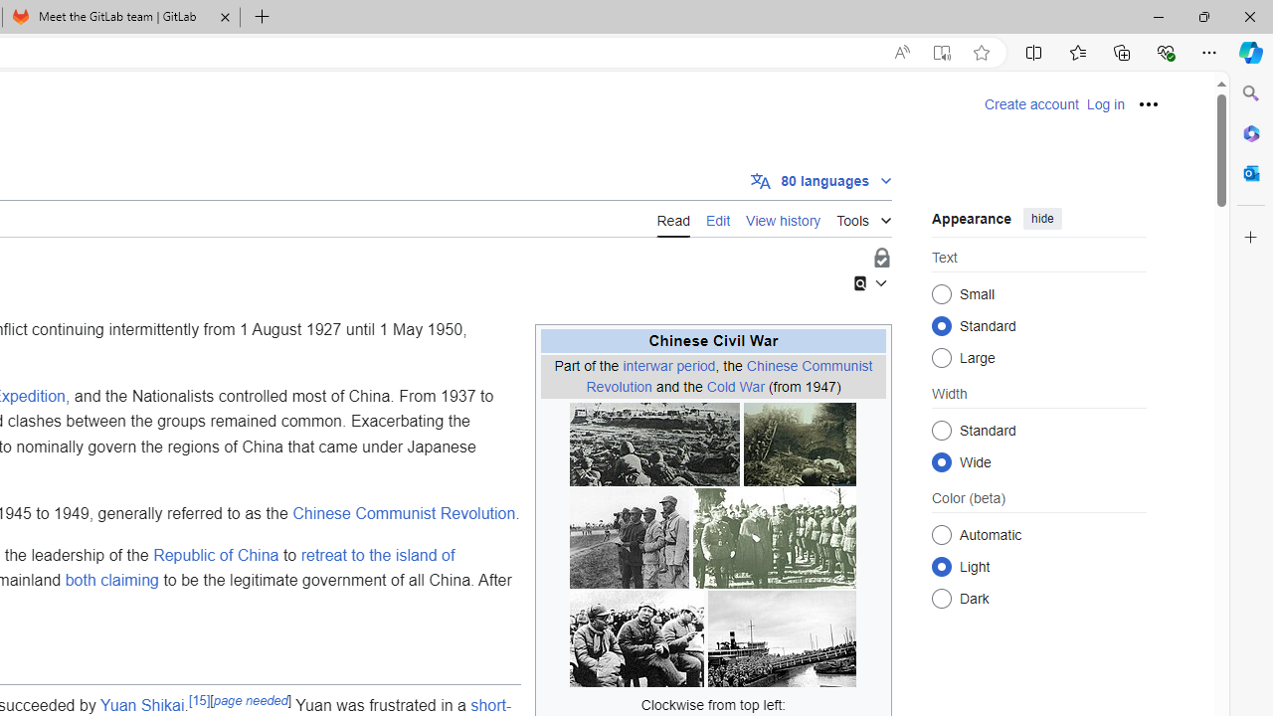 The image size is (1273, 716). I want to click on Cold War, so click(736, 386).